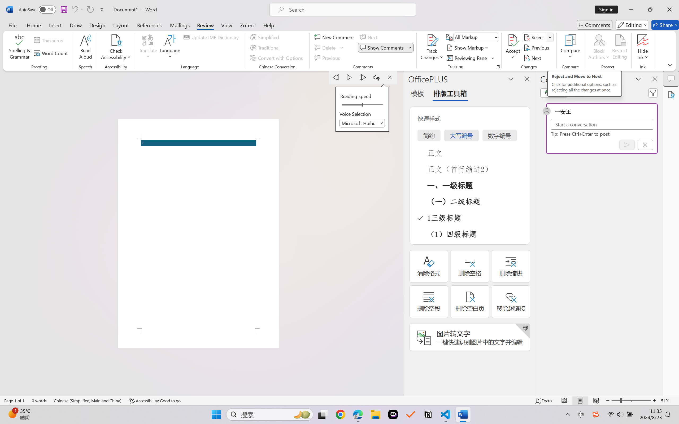 The image size is (679, 424). Describe the element at coordinates (498, 67) in the screenshot. I see `Change Tracking Options...` at that location.